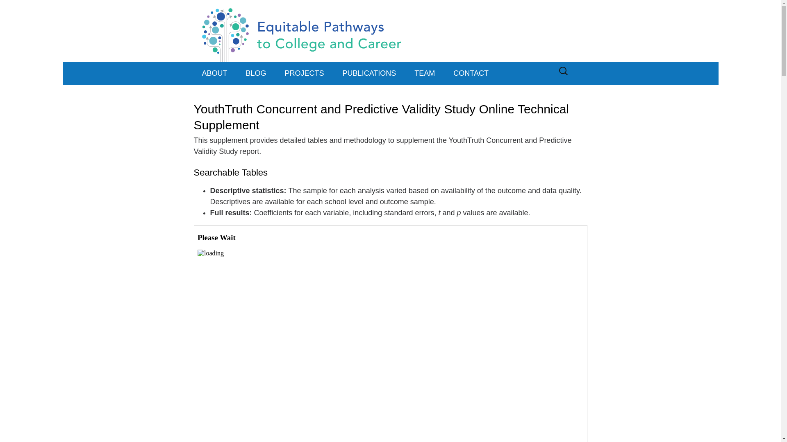 The width and height of the screenshot is (787, 442). What do you see at coordinates (369, 73) in the screenshot?
I see `PUBLICATIONS` at bounding box center [369, 73].